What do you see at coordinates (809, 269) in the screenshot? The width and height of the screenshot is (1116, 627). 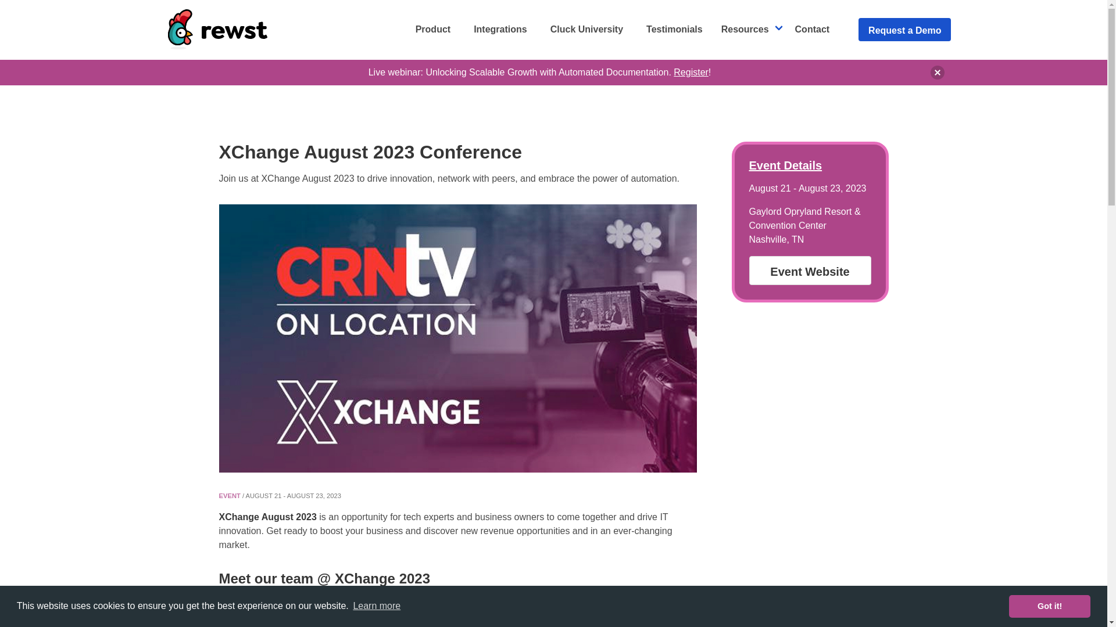 I see `Event Website` at bounding box center [809, 269].